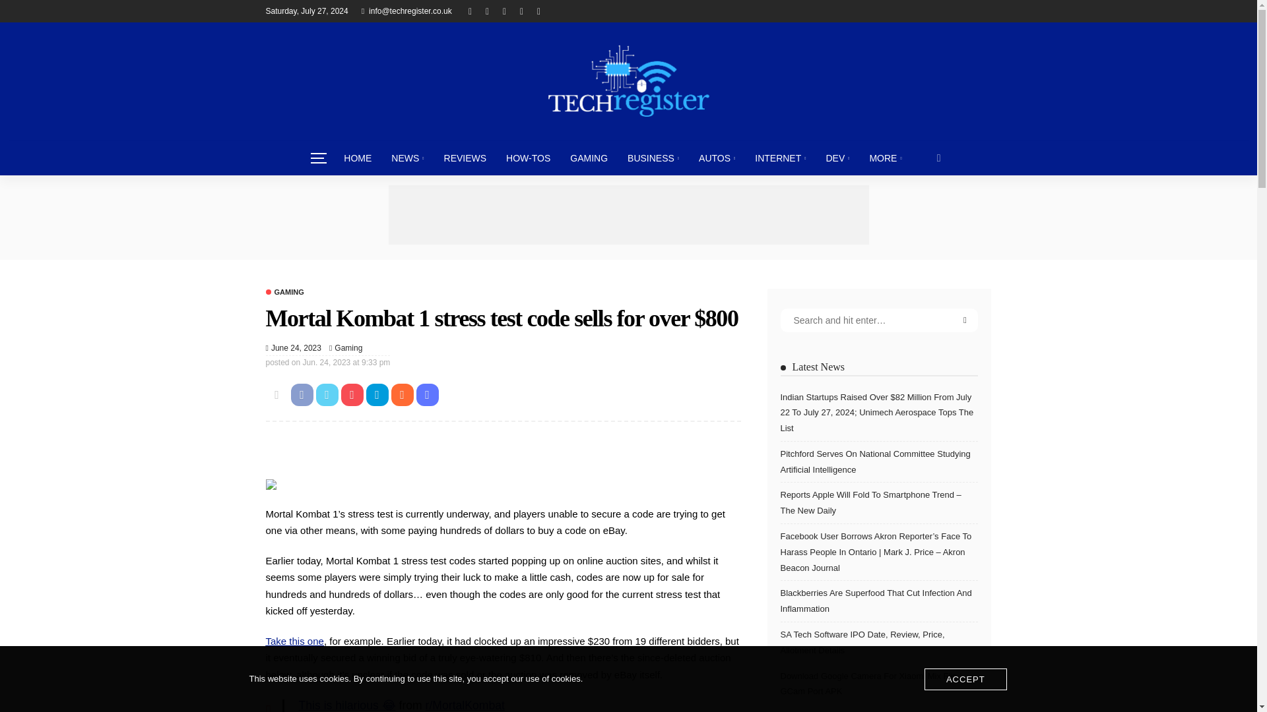 The width and height of the screenshot is (1267, 712). What do you see at coordinates (470, 11) in the screenshot?
I see `facebook` at bounding box center [470, 11].